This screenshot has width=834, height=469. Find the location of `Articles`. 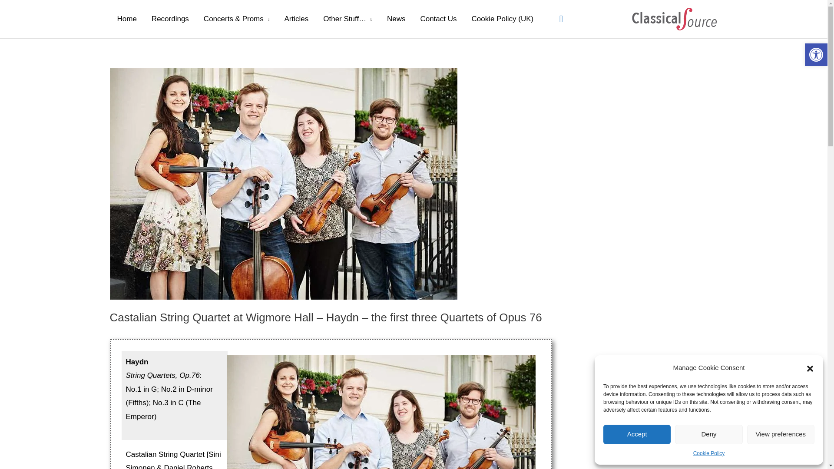

Articles is located at coordinates (296, 19).